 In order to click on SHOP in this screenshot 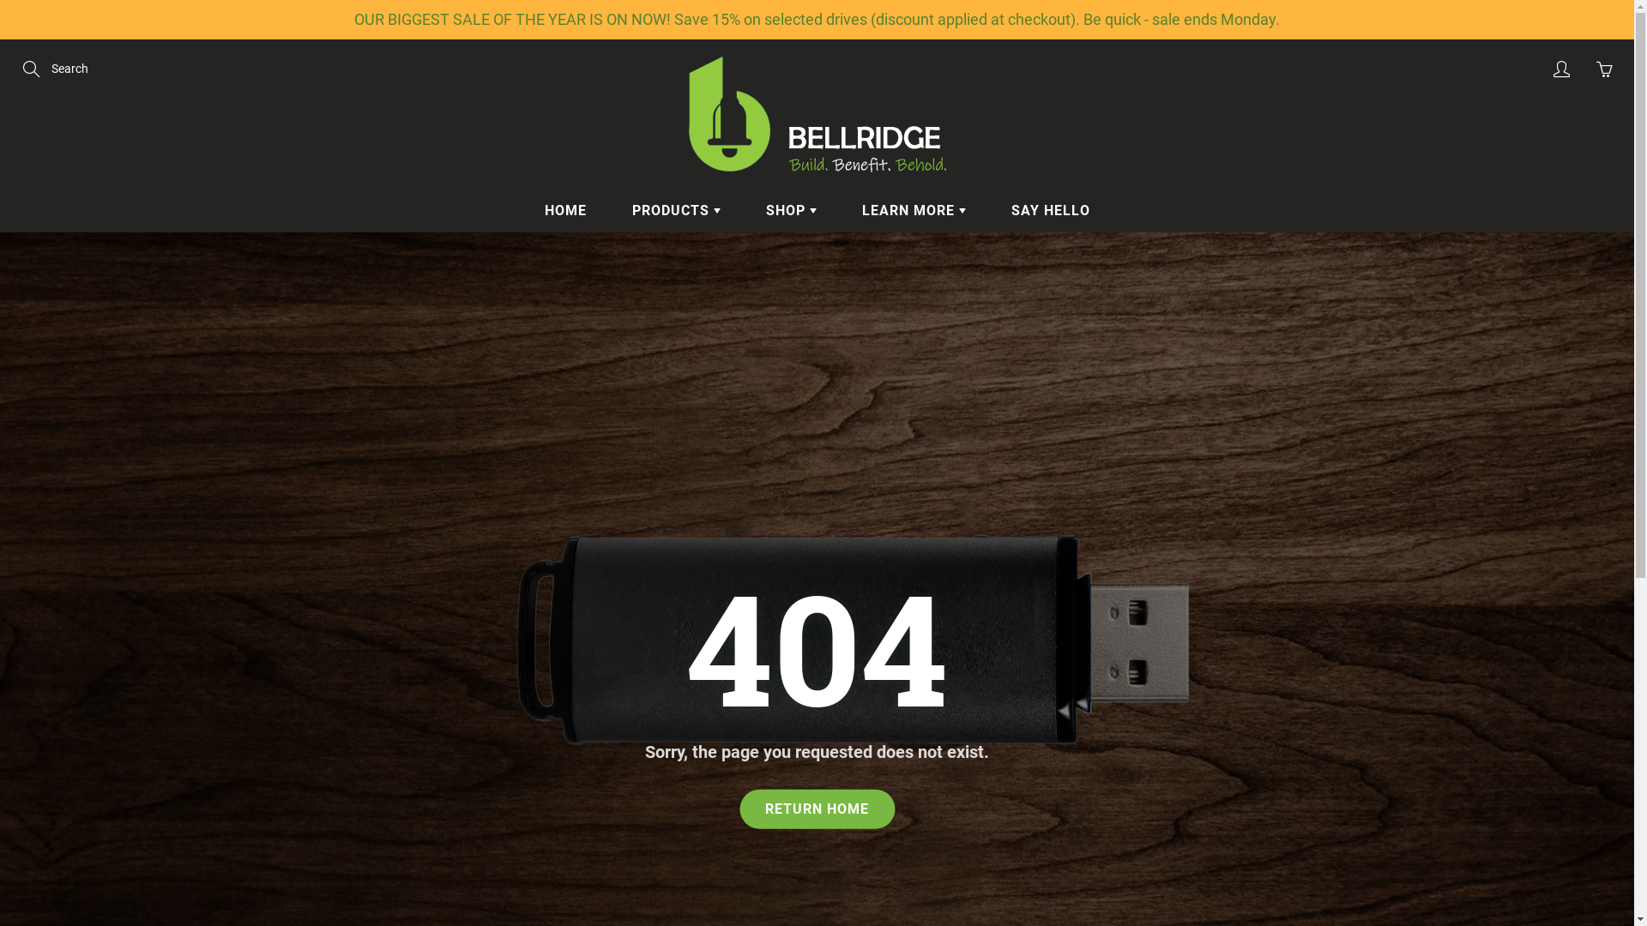, I will do `click(791, 211)`.